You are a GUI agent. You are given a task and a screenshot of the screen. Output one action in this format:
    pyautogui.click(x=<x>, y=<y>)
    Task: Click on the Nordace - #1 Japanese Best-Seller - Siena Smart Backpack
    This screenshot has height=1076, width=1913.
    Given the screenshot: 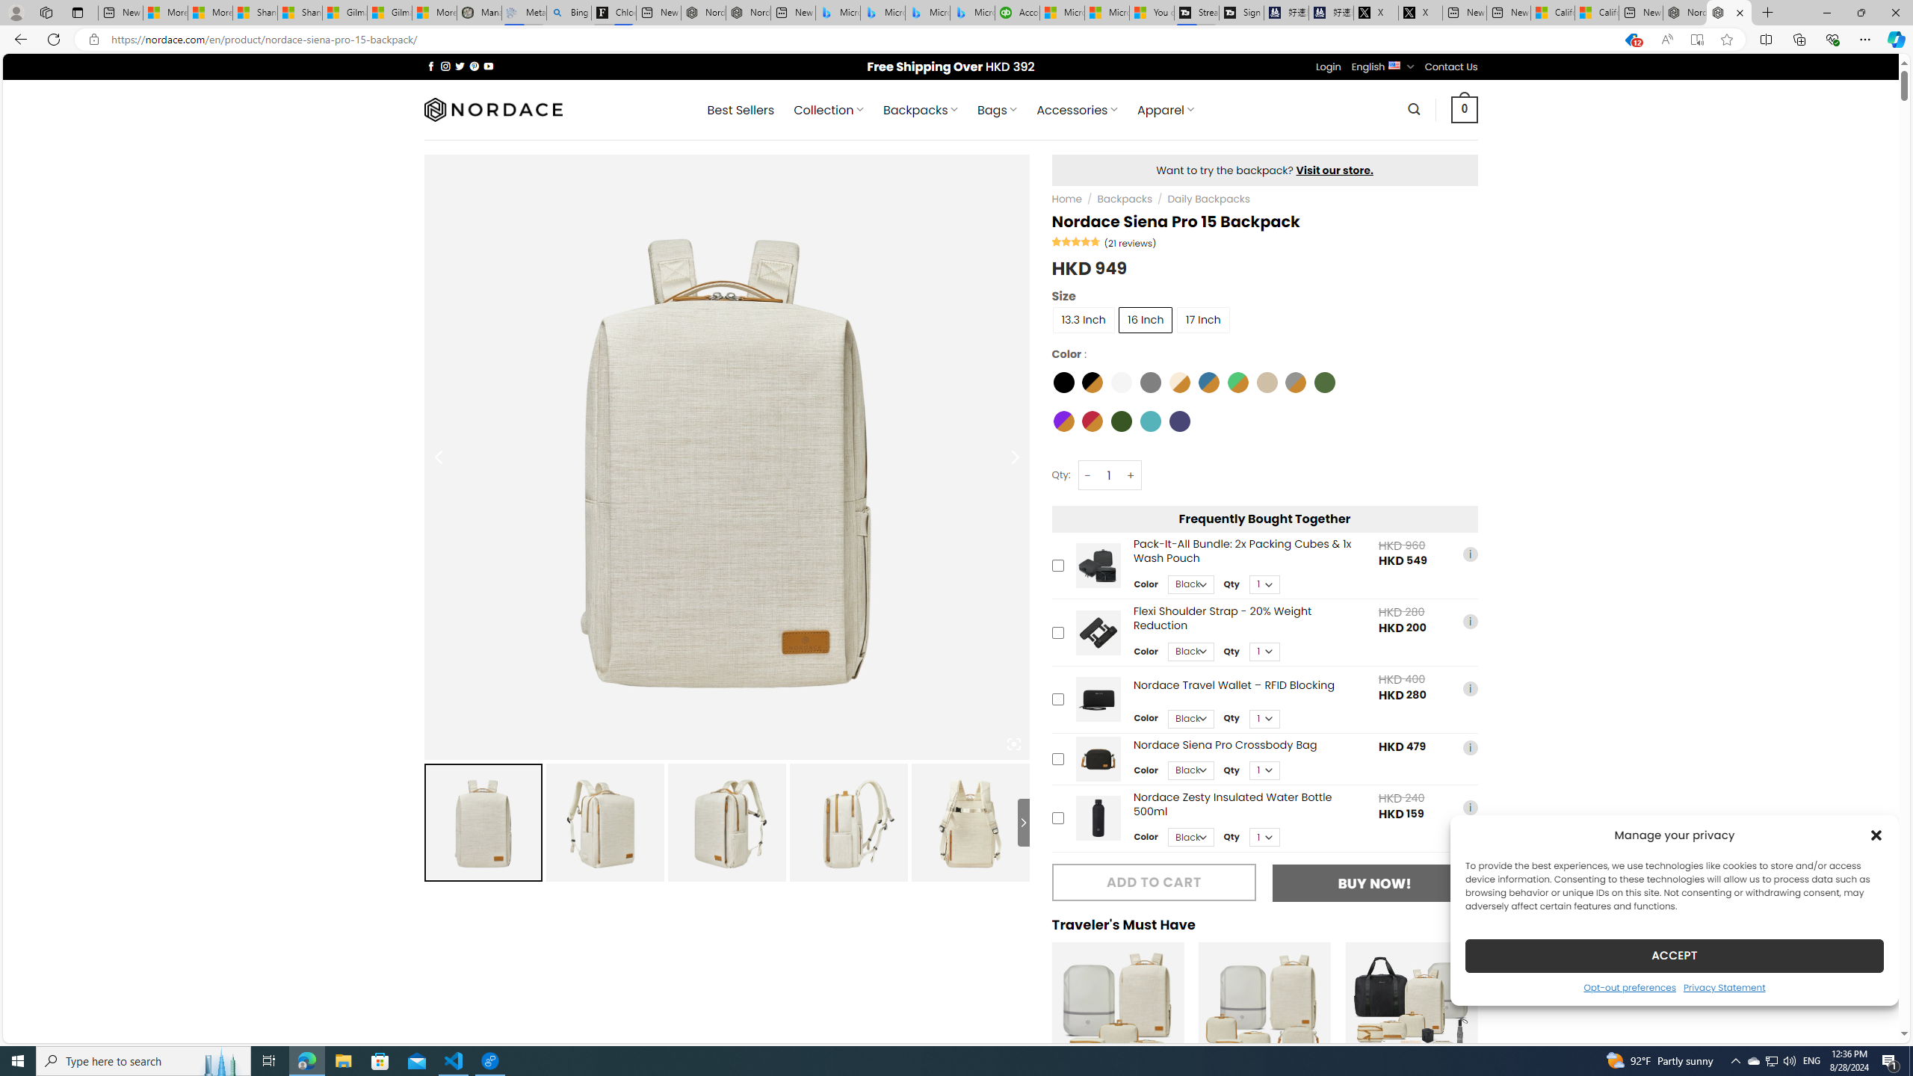 What is the action you would take?
    pyautogui.click(x=747, y=13)
    